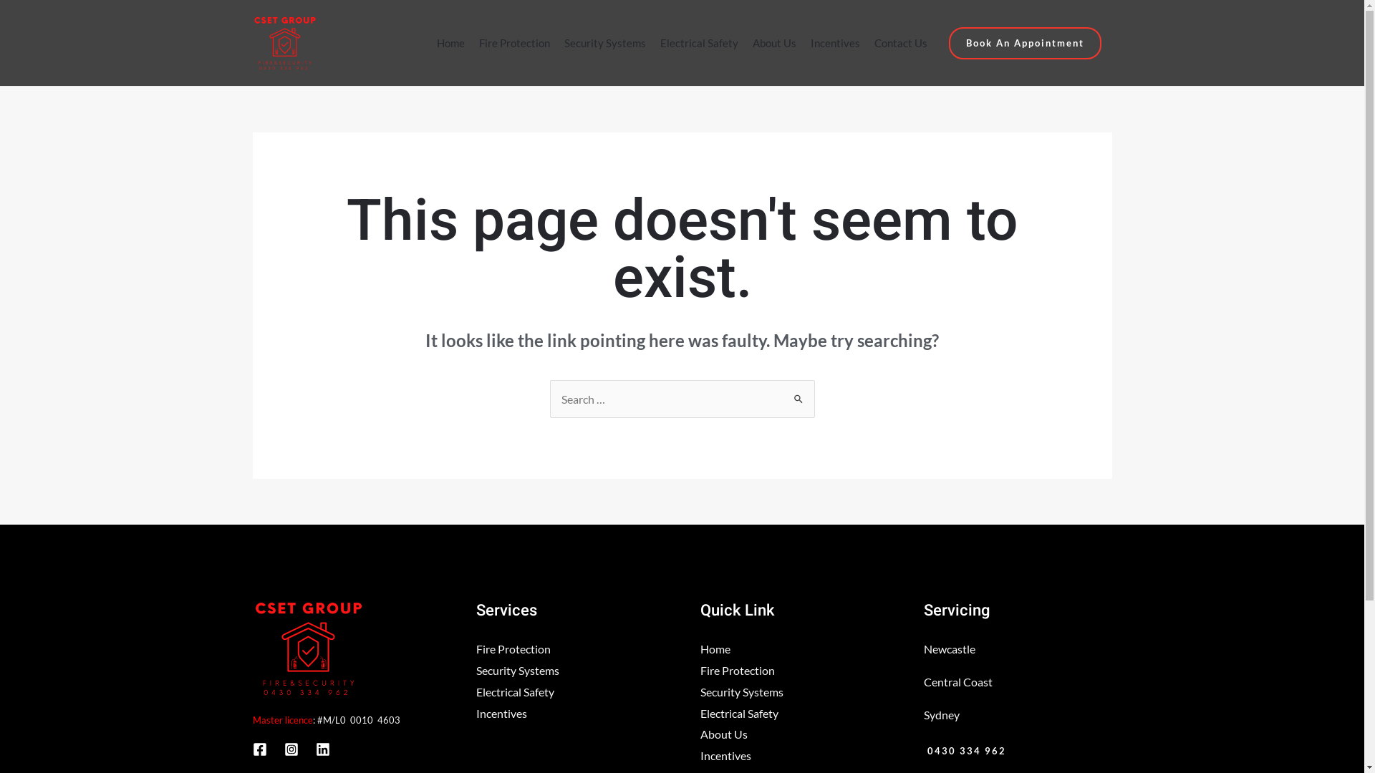 The height and width of the screenshot is (773, 1375). I want to click on Security Systems, so click(742, 691).